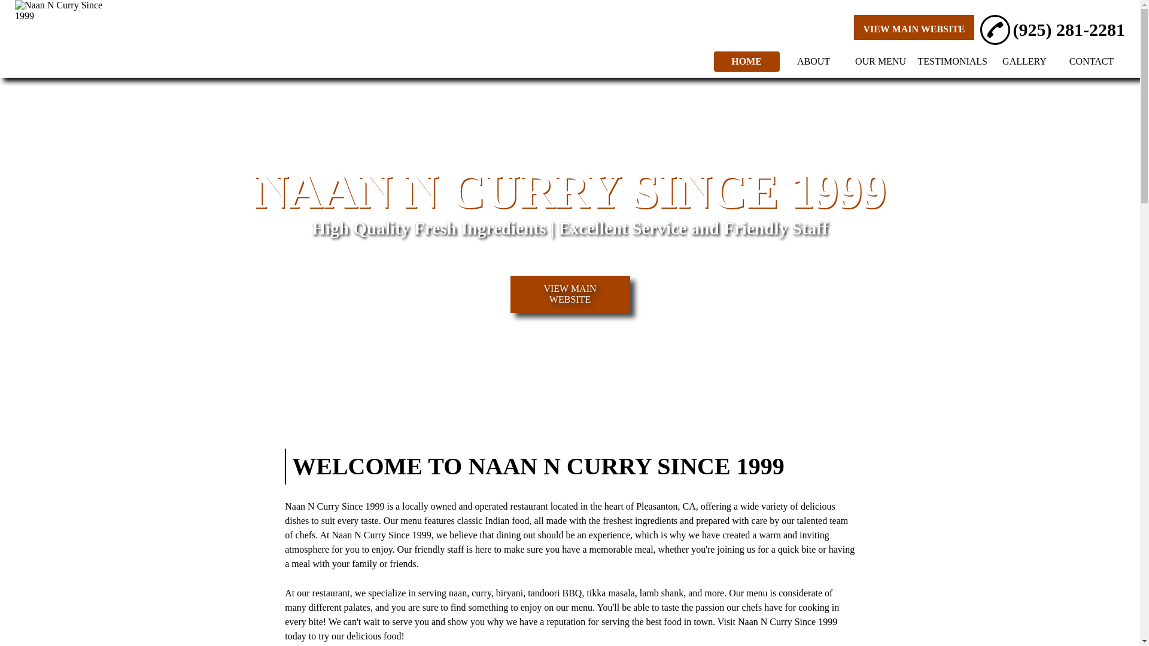  I want to click on CONTACT, so click(1092, 61).